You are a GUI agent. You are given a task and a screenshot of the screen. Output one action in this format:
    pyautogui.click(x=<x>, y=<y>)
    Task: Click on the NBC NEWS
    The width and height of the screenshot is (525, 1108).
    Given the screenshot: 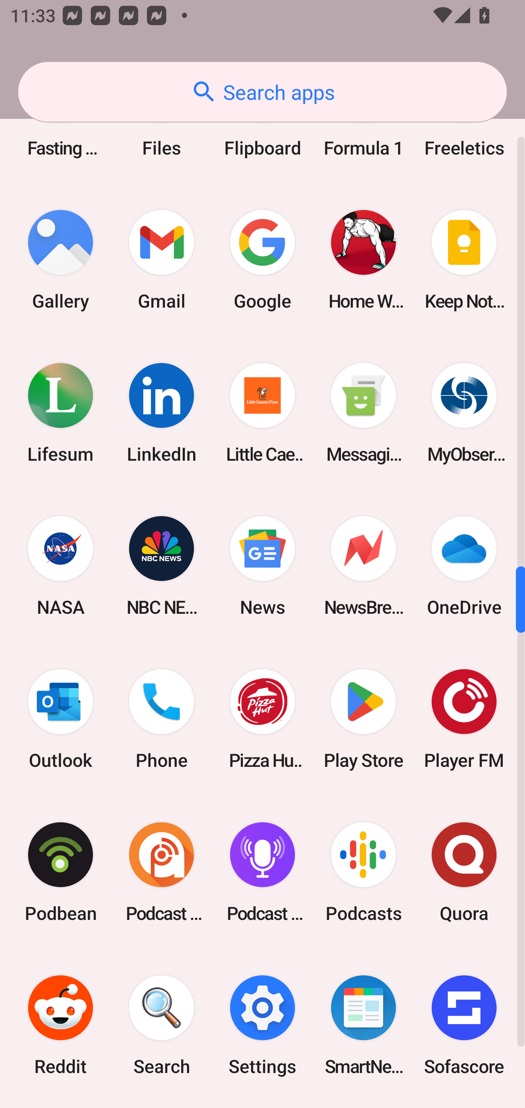 What is the action you would take?
    pyautogui.click(x=162, y=566)
    